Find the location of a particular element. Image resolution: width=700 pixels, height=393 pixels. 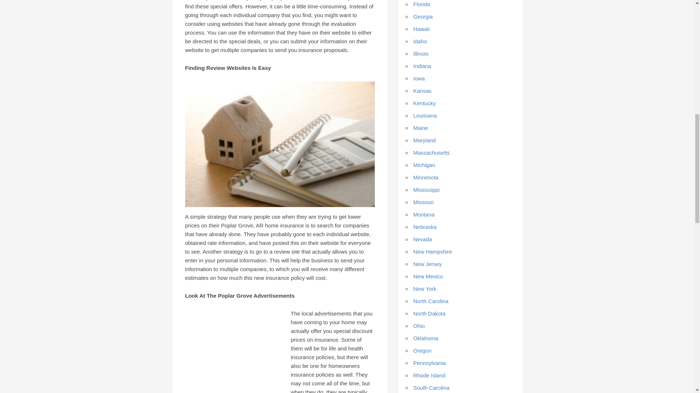

Maryland is located at coordinates (425, 140).